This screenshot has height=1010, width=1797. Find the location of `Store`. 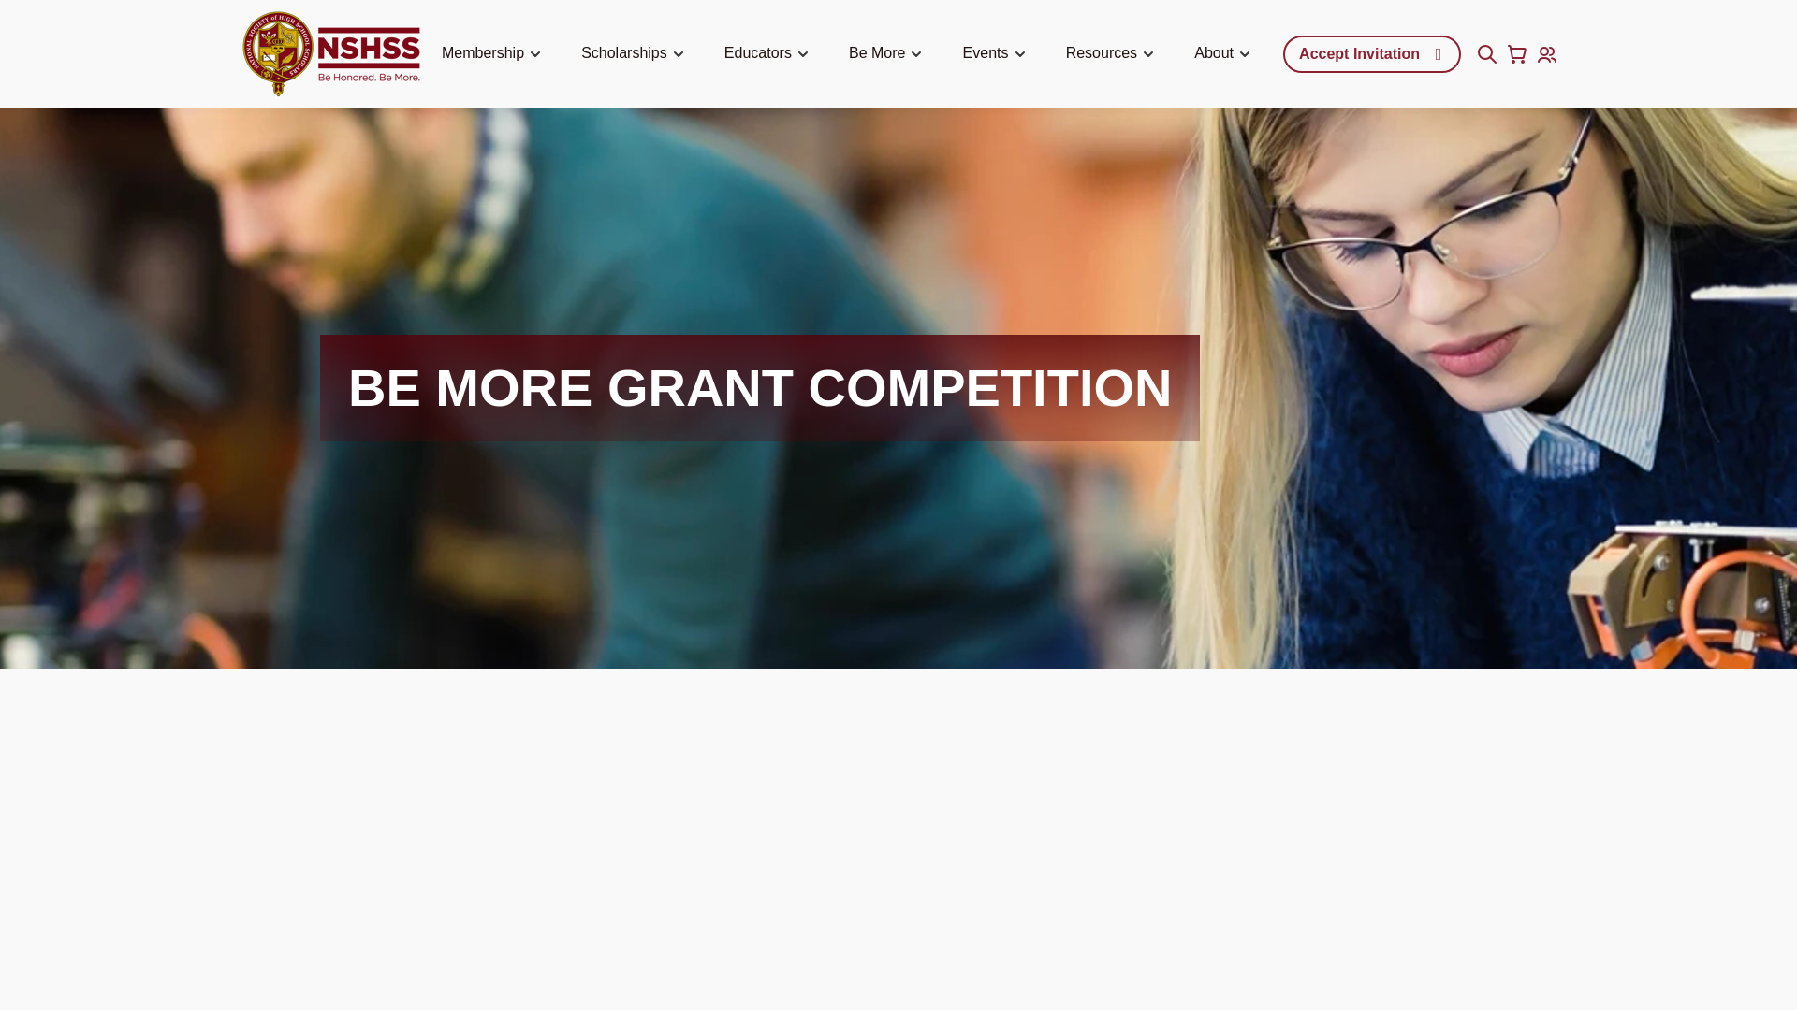

Store is located at coordinates (1516, 54).